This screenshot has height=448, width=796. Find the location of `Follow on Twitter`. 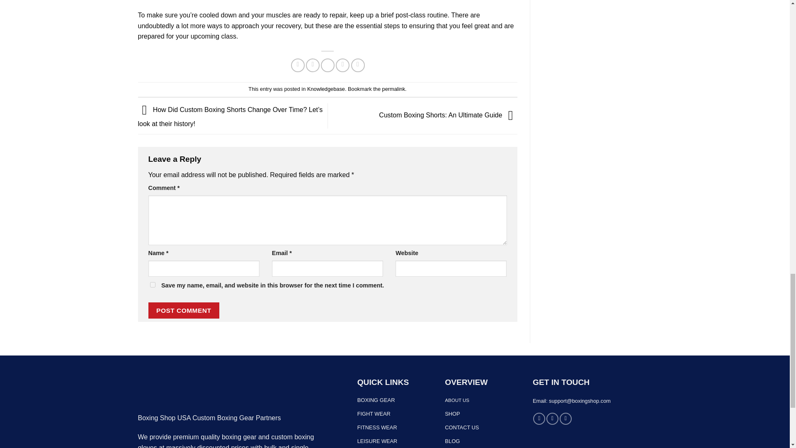

Follow on Twitter is located at coordinates (565, 418).